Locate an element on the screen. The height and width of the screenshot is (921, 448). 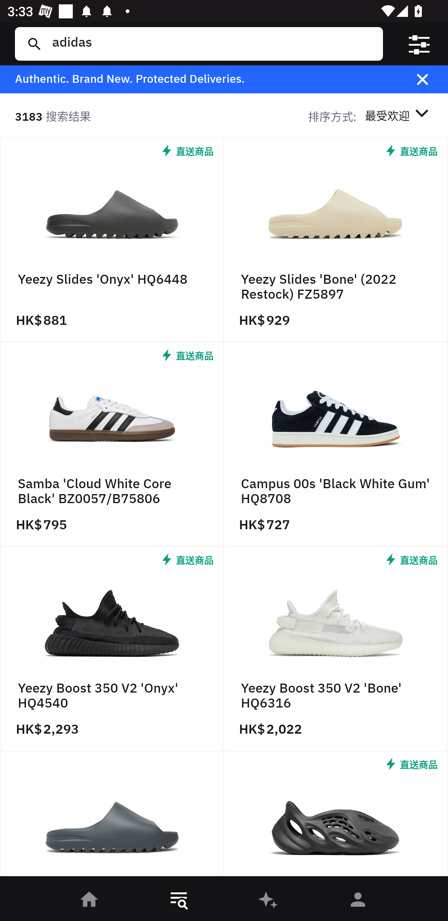
 直送商品 is located at coordinates (336, 816).